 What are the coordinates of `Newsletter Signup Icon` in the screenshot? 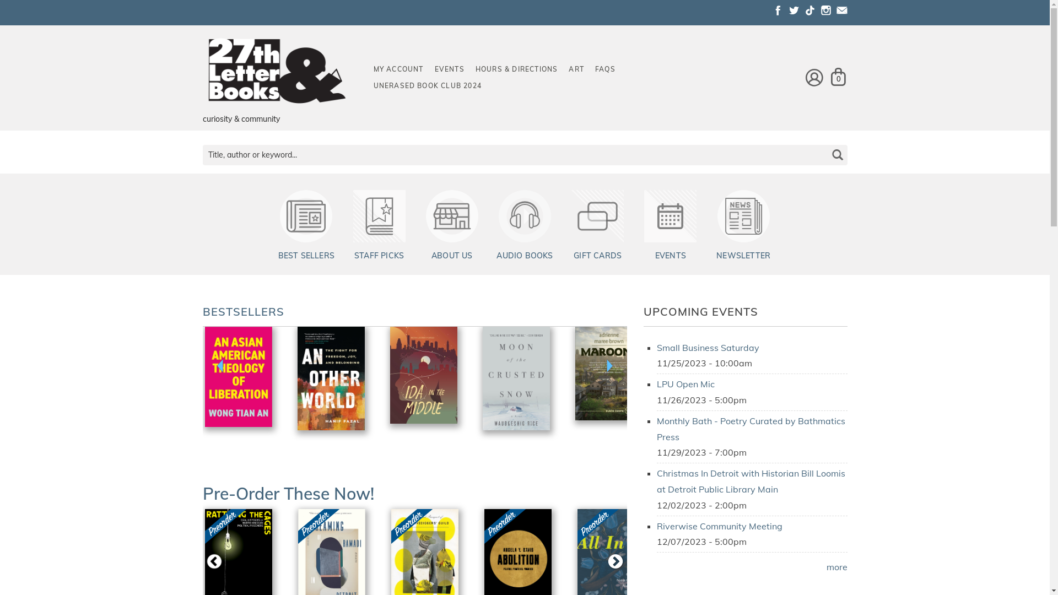 It's located at (743, 216).